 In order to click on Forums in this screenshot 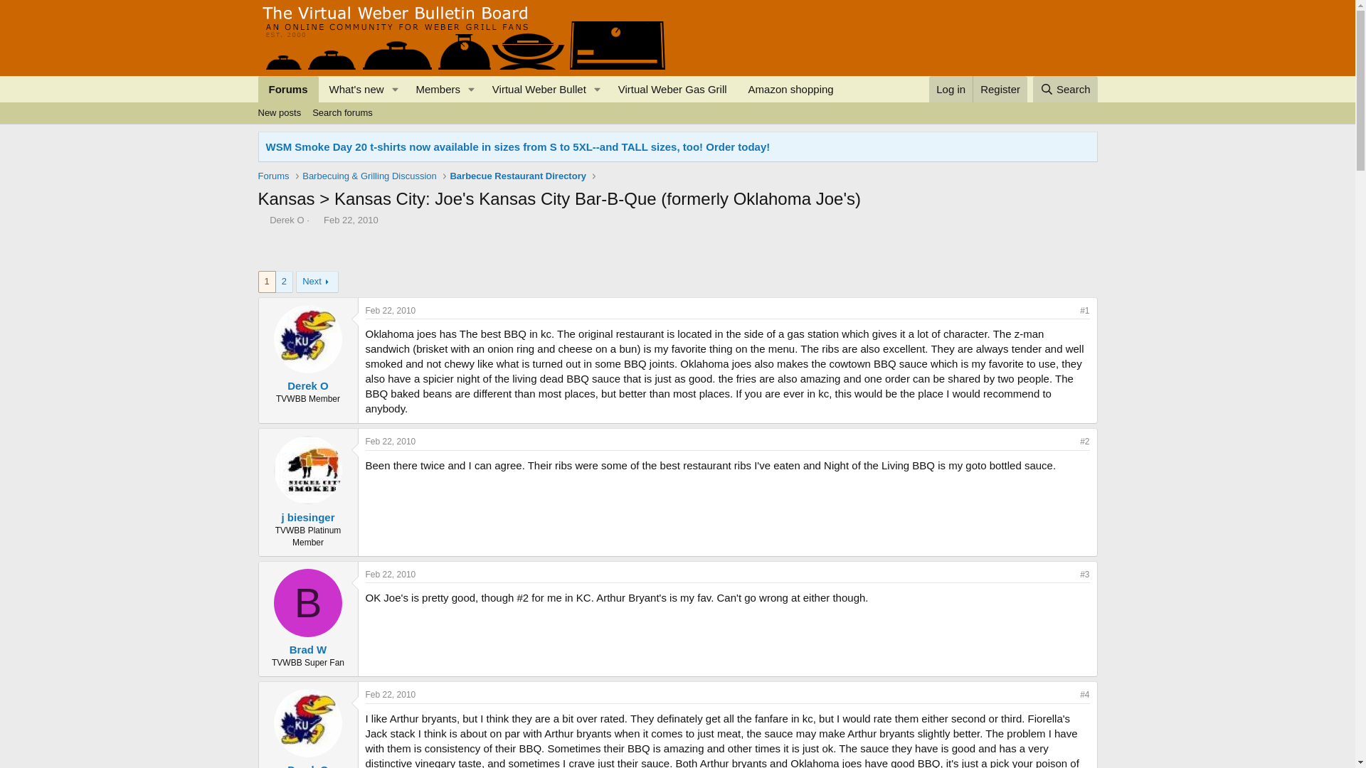, I will do `click(287, 88)`.